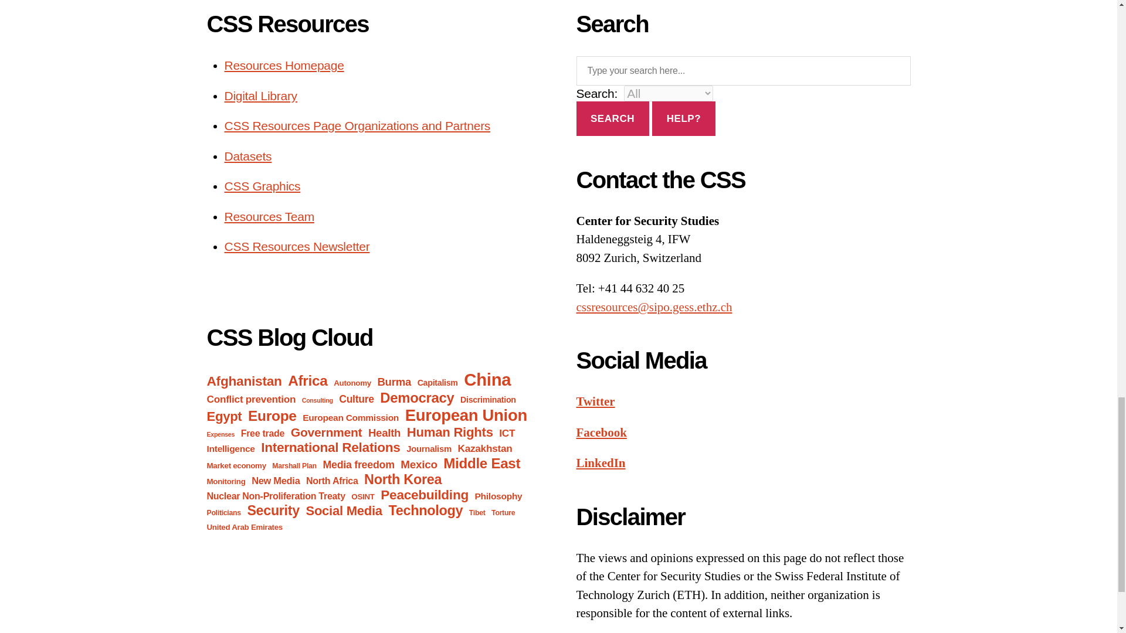 The height and width of the screenshot is (633, 1126). What do you see at coordinates (260, 96) in the screenshot?
I see `Digital Library` at bounding box center [260, 96].